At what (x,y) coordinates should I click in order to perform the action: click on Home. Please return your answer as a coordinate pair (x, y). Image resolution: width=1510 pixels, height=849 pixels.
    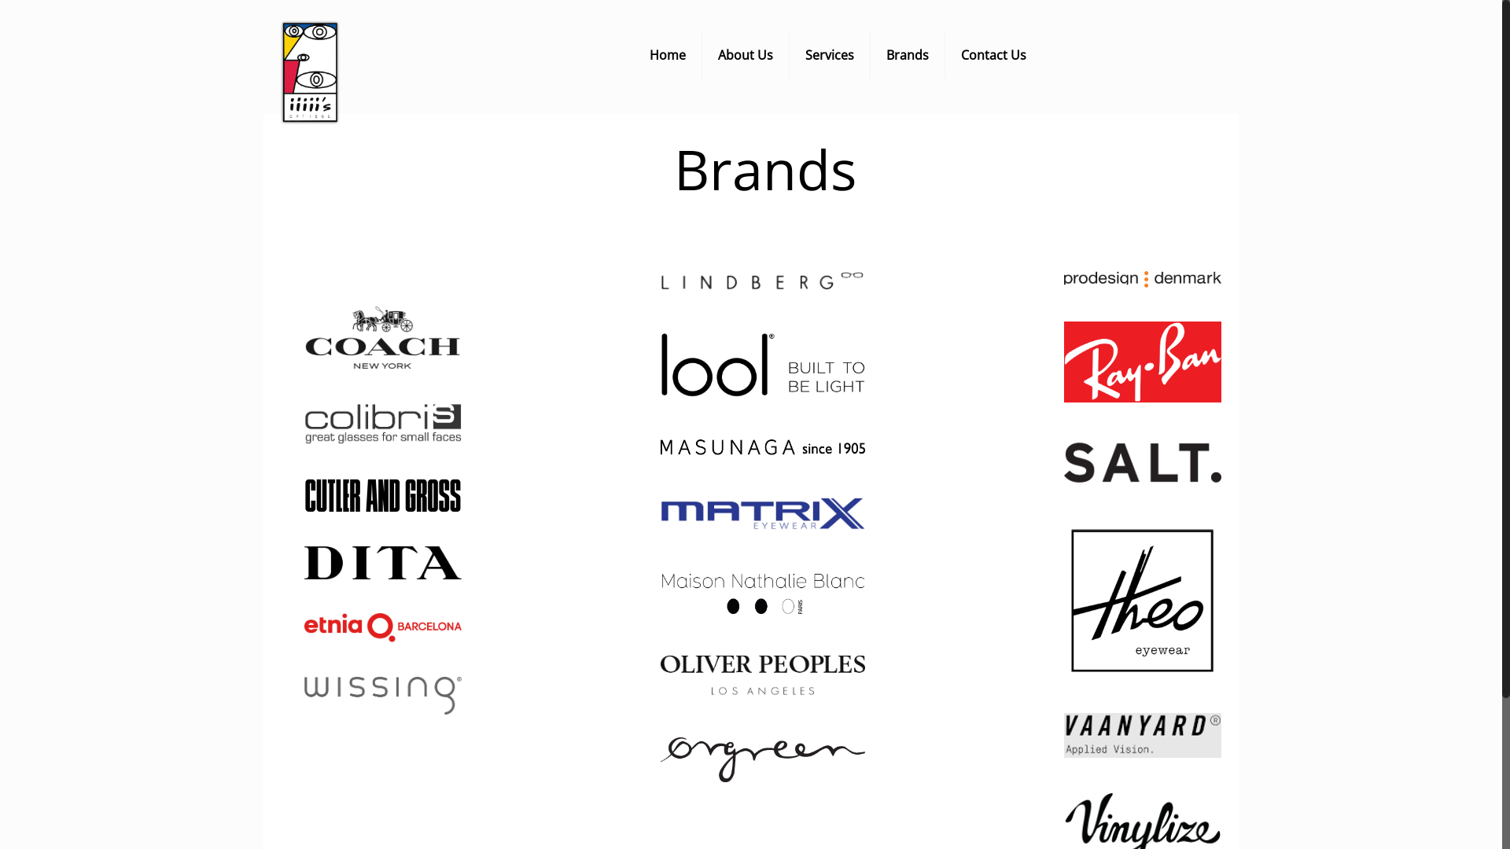
    Looking at the image, I should click on (668, 55).